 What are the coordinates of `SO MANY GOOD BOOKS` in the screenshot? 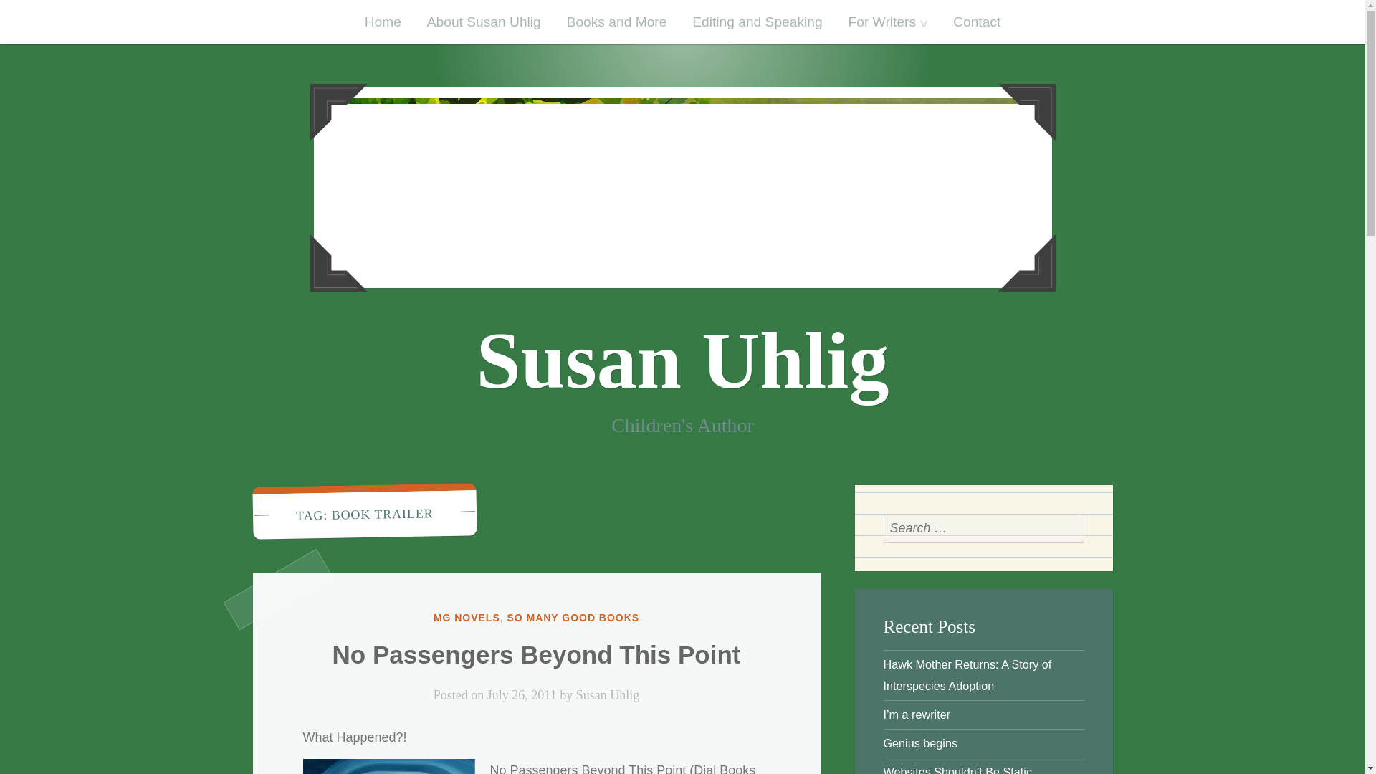 It's located at (573, 618).